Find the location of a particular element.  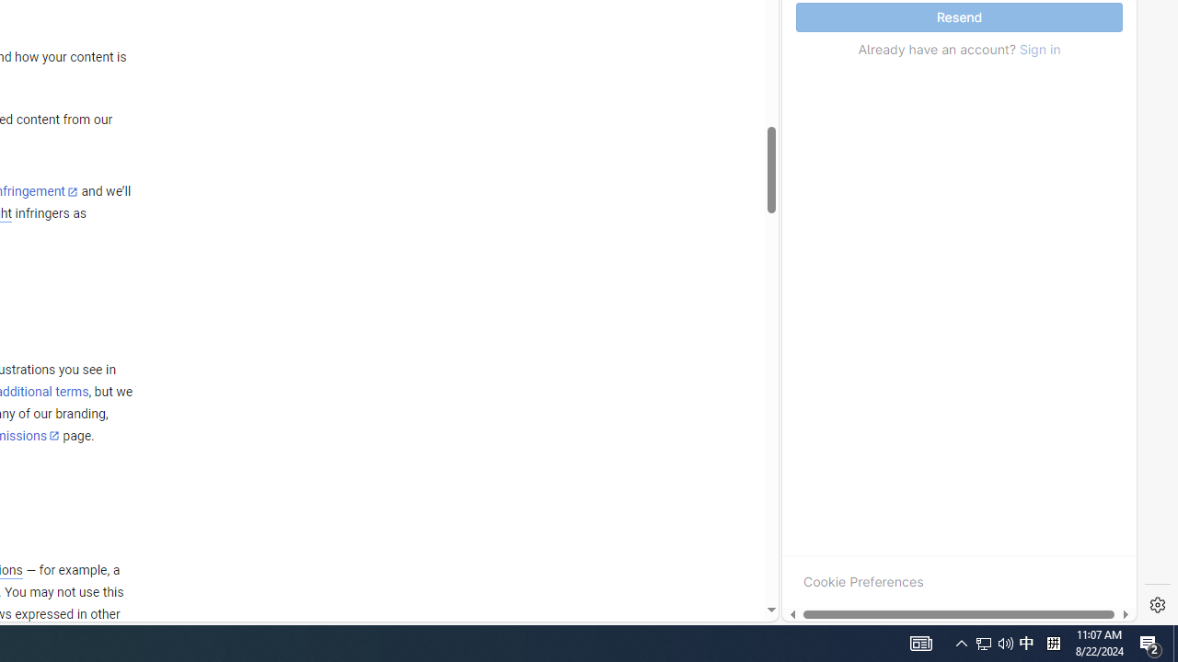

Cookie Preferences is located at coordinates (863, 581).